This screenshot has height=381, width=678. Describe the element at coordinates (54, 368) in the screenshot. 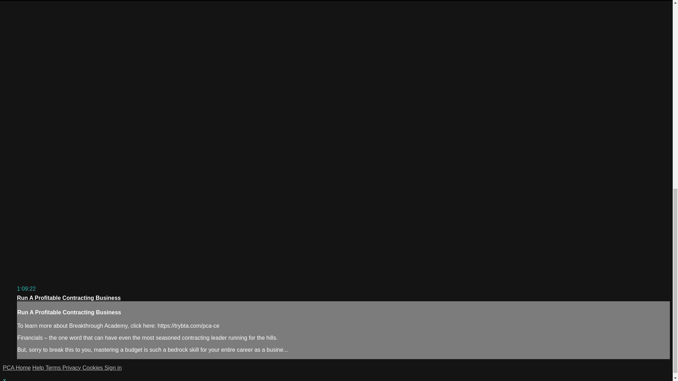

I see `Terms` at that location.